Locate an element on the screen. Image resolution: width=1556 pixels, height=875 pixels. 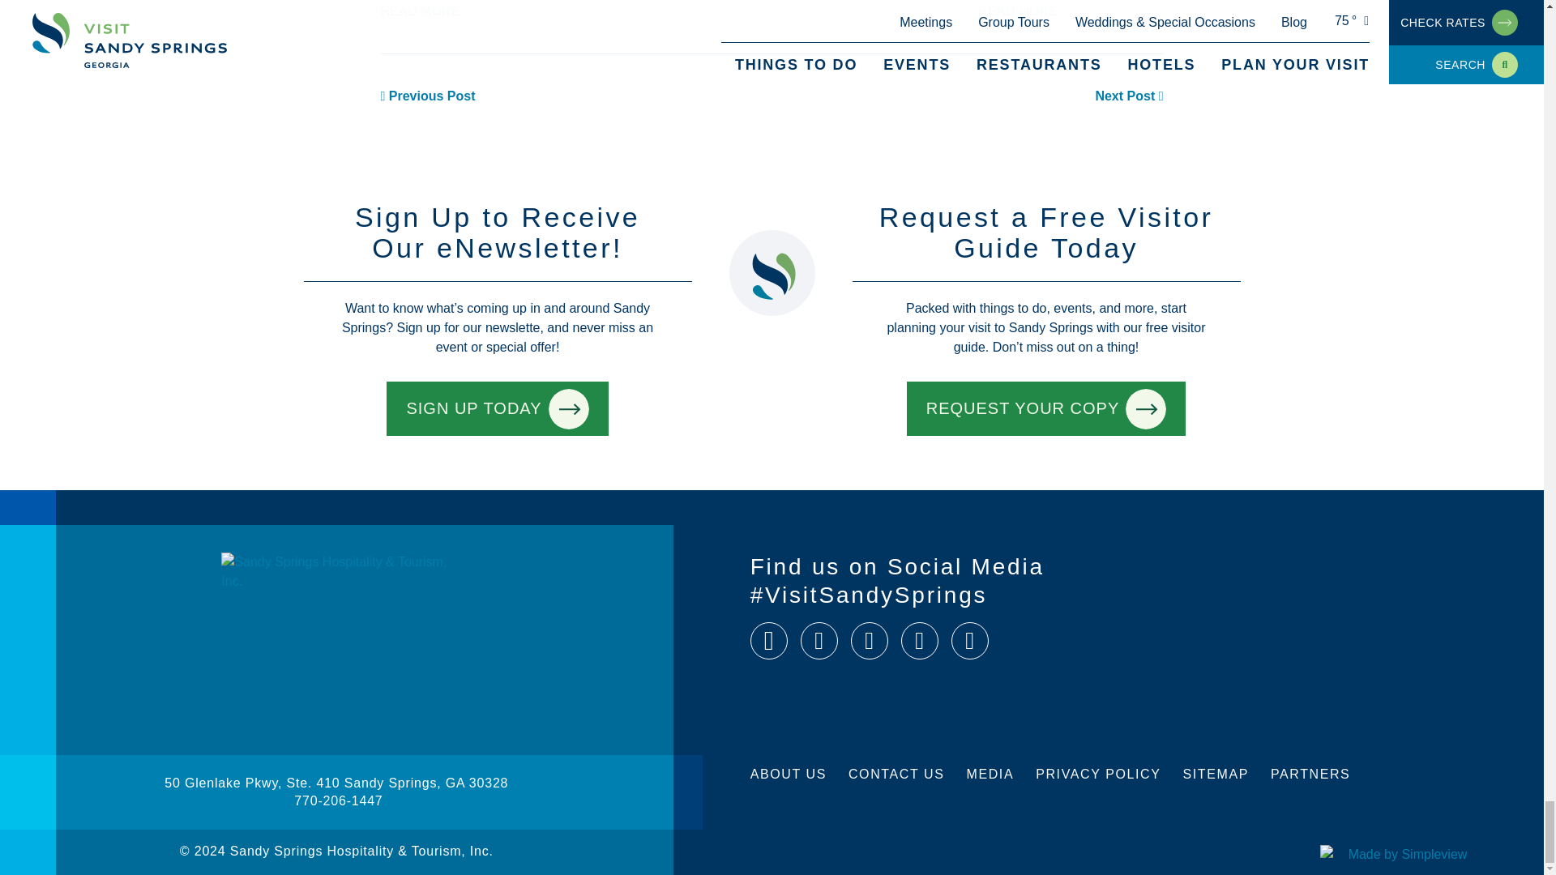
Visit our Instagram page is located at coordinates (819, 640).